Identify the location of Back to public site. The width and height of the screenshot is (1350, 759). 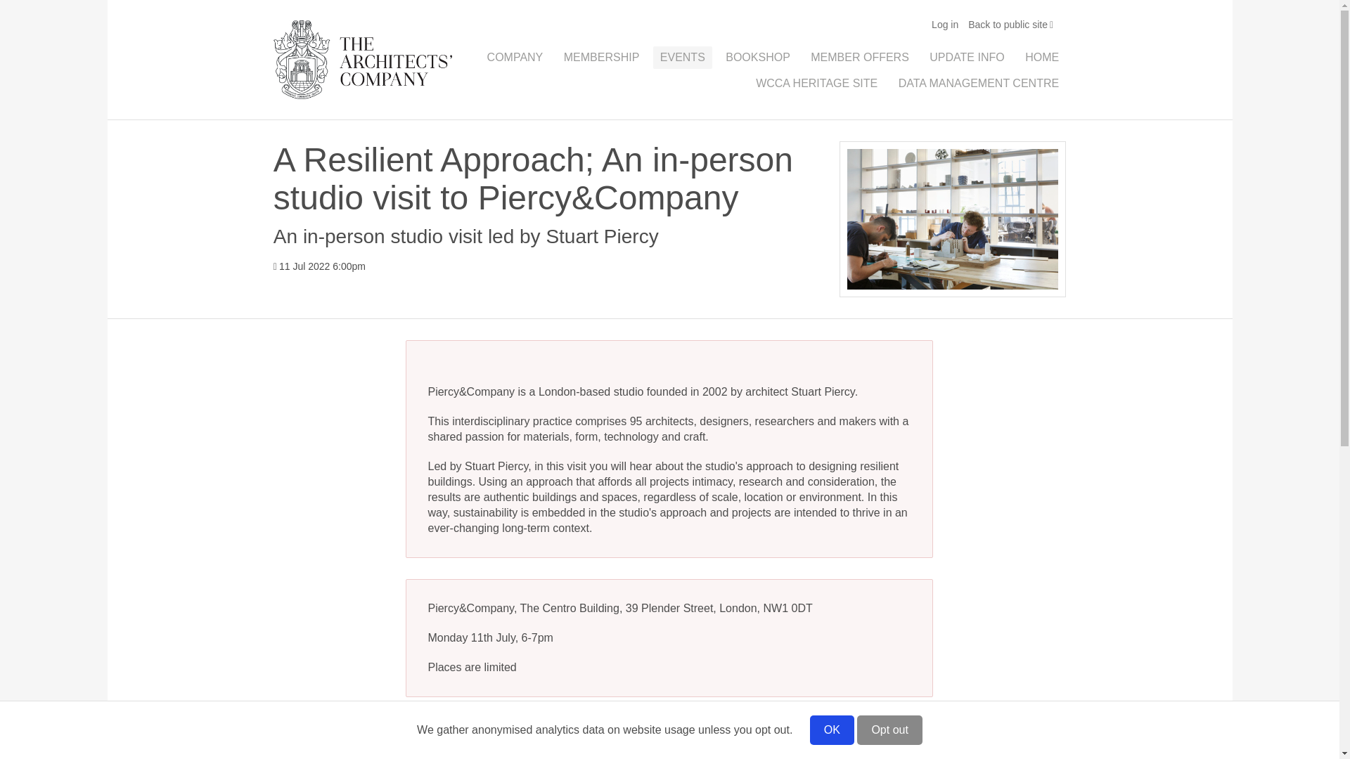
(1011, 25).